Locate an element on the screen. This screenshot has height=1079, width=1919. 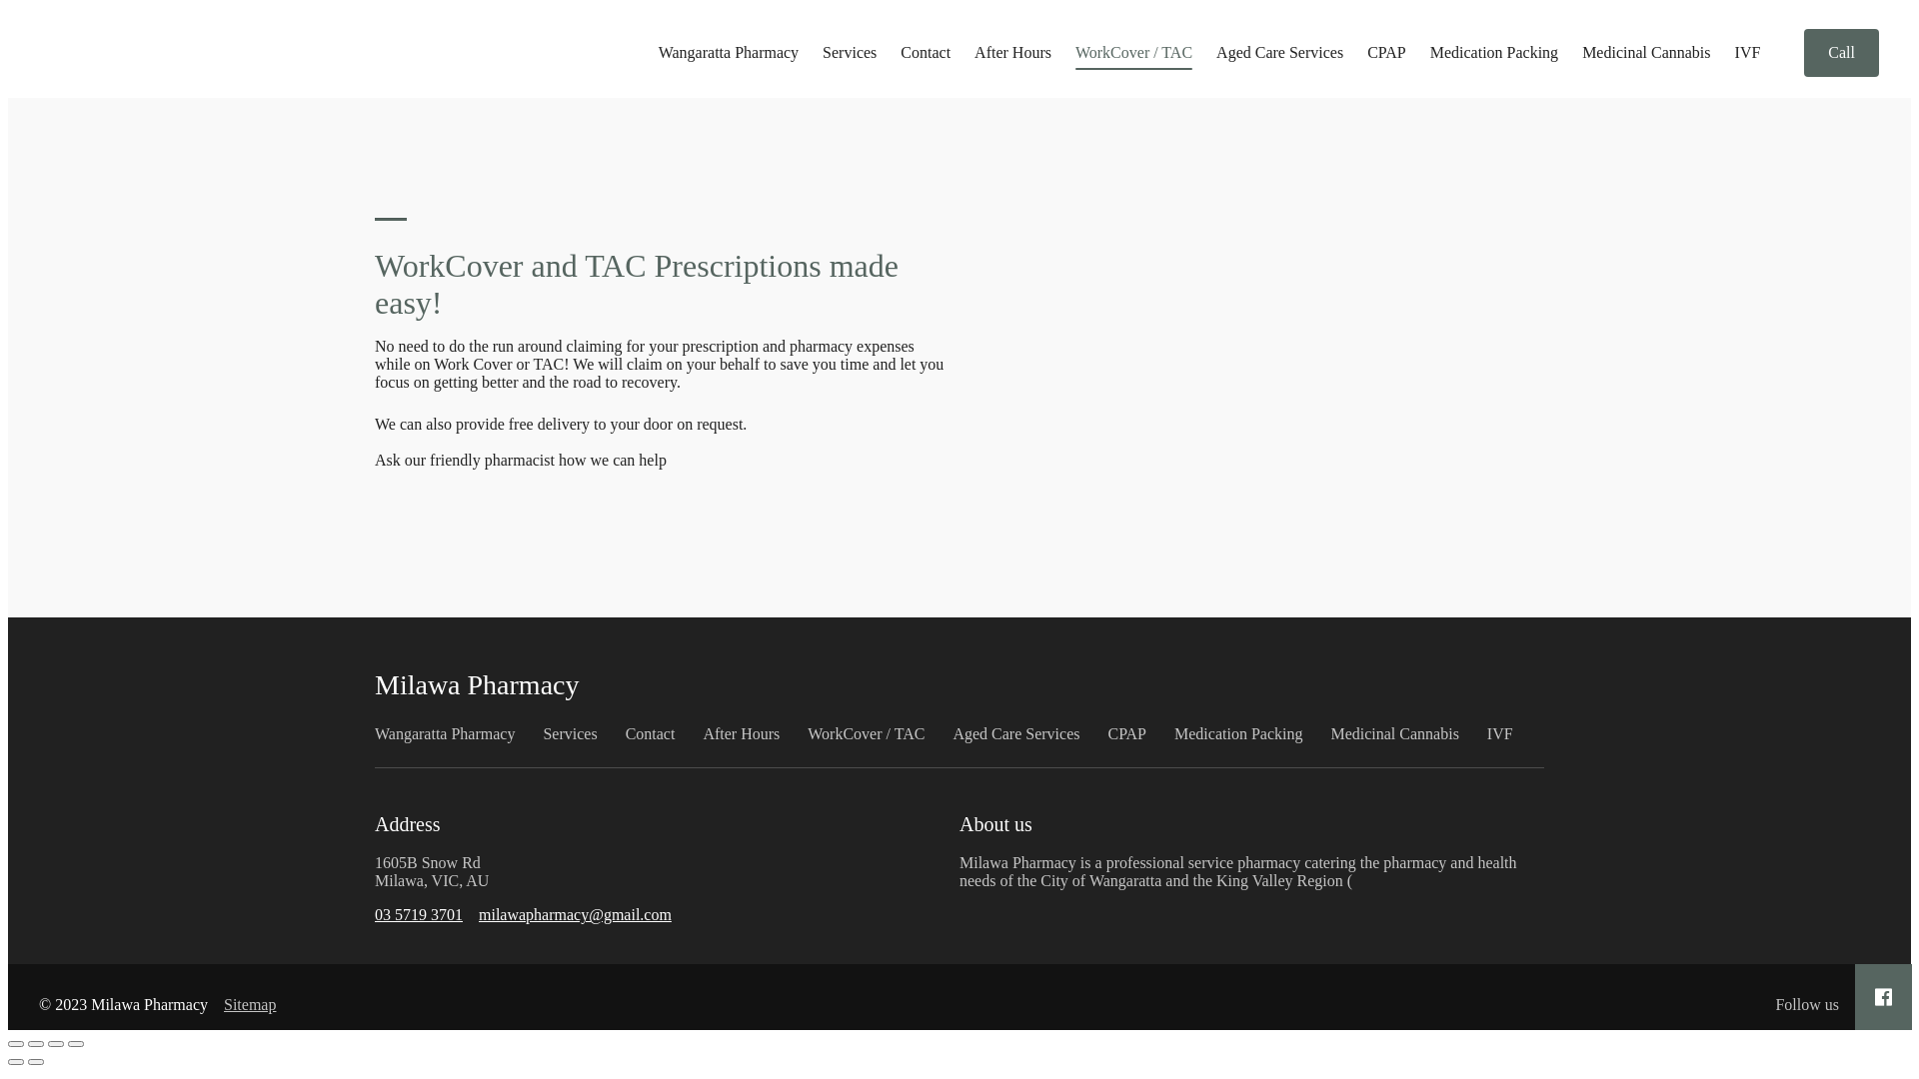
Zoom in/out is located at coordinates (76, 1044).